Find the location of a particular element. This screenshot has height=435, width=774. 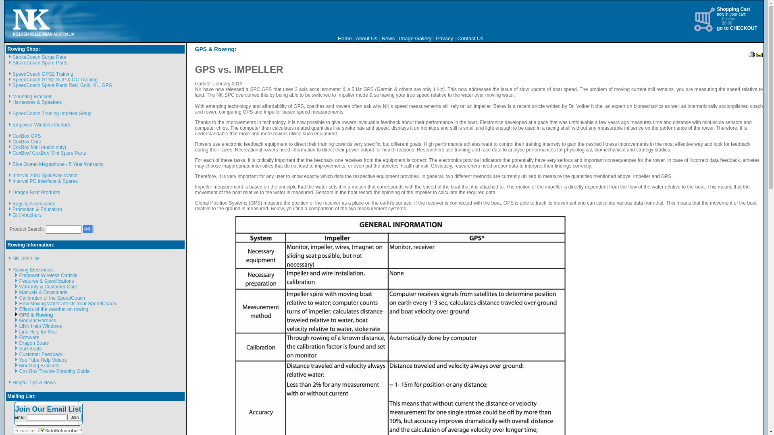

Dragon Boat Products is located at coordinates (36, 193).